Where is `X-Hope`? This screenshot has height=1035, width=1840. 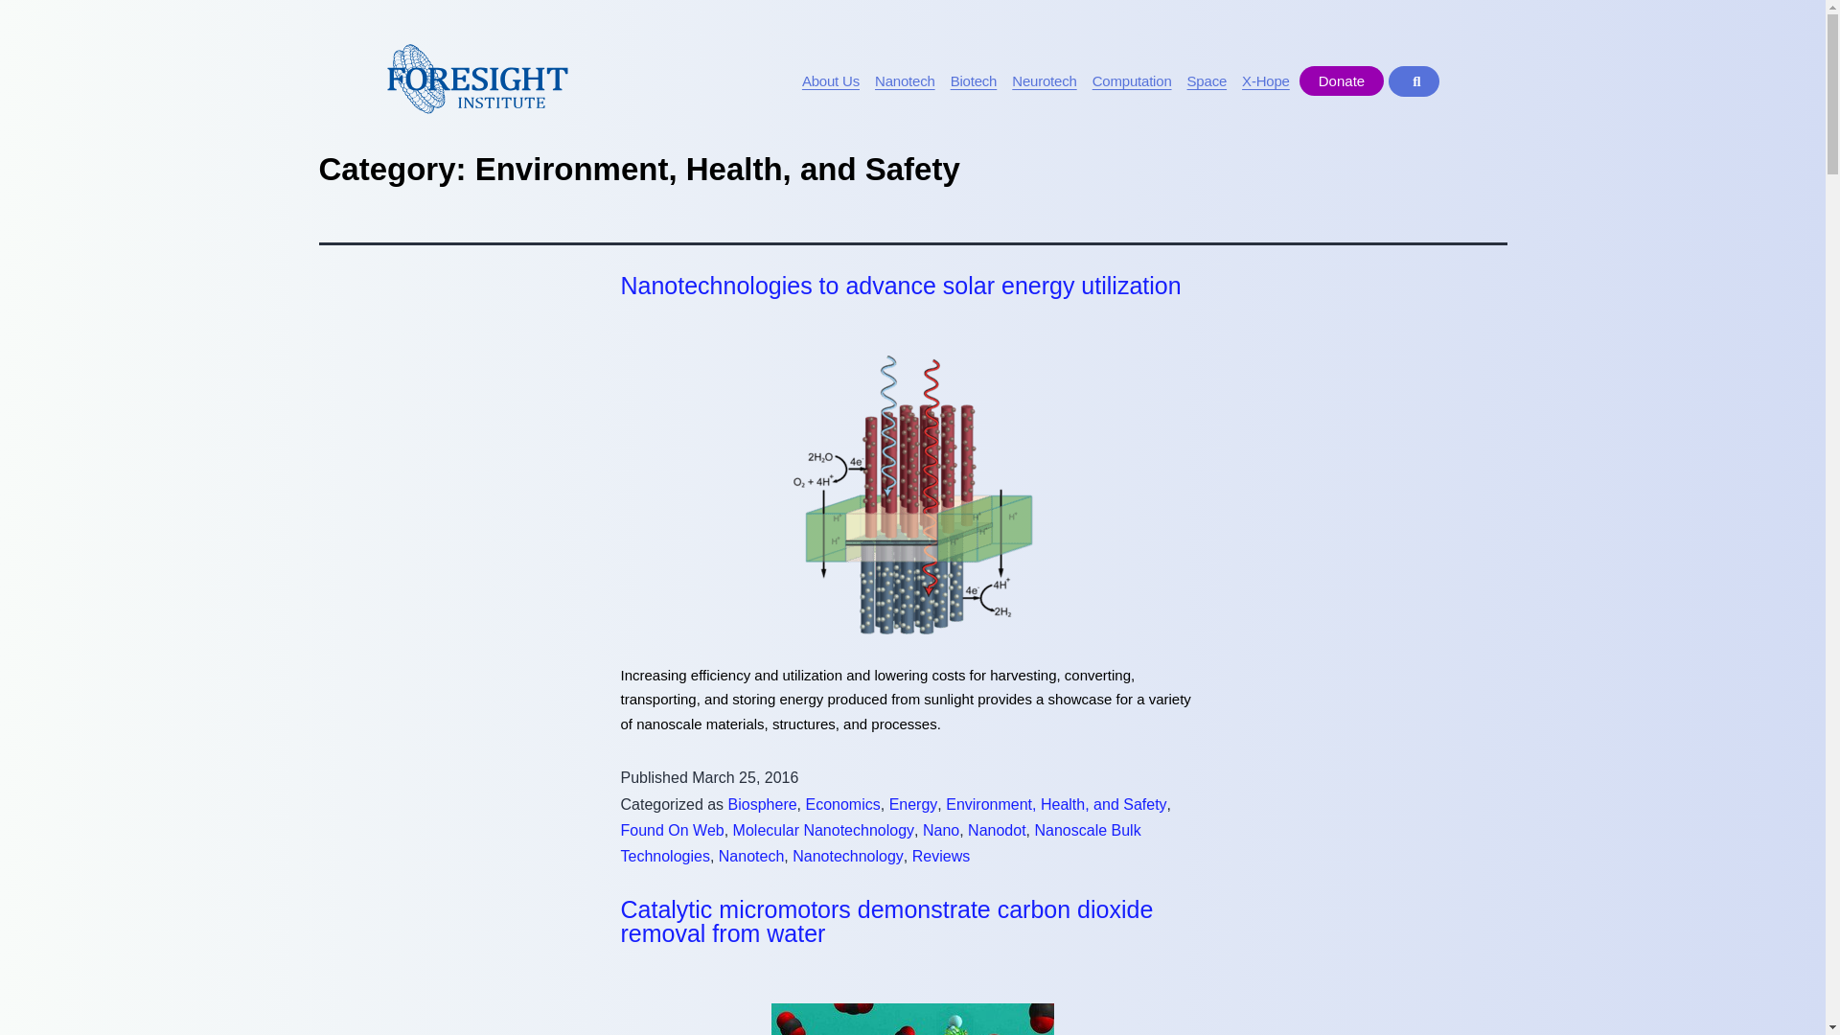
X-Hope is located at coordinates (1265, 81).